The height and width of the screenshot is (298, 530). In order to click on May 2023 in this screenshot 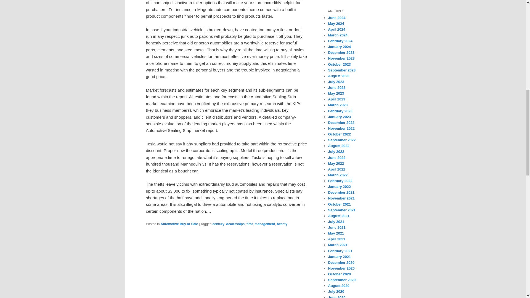, I will do `click(336, 93)`.